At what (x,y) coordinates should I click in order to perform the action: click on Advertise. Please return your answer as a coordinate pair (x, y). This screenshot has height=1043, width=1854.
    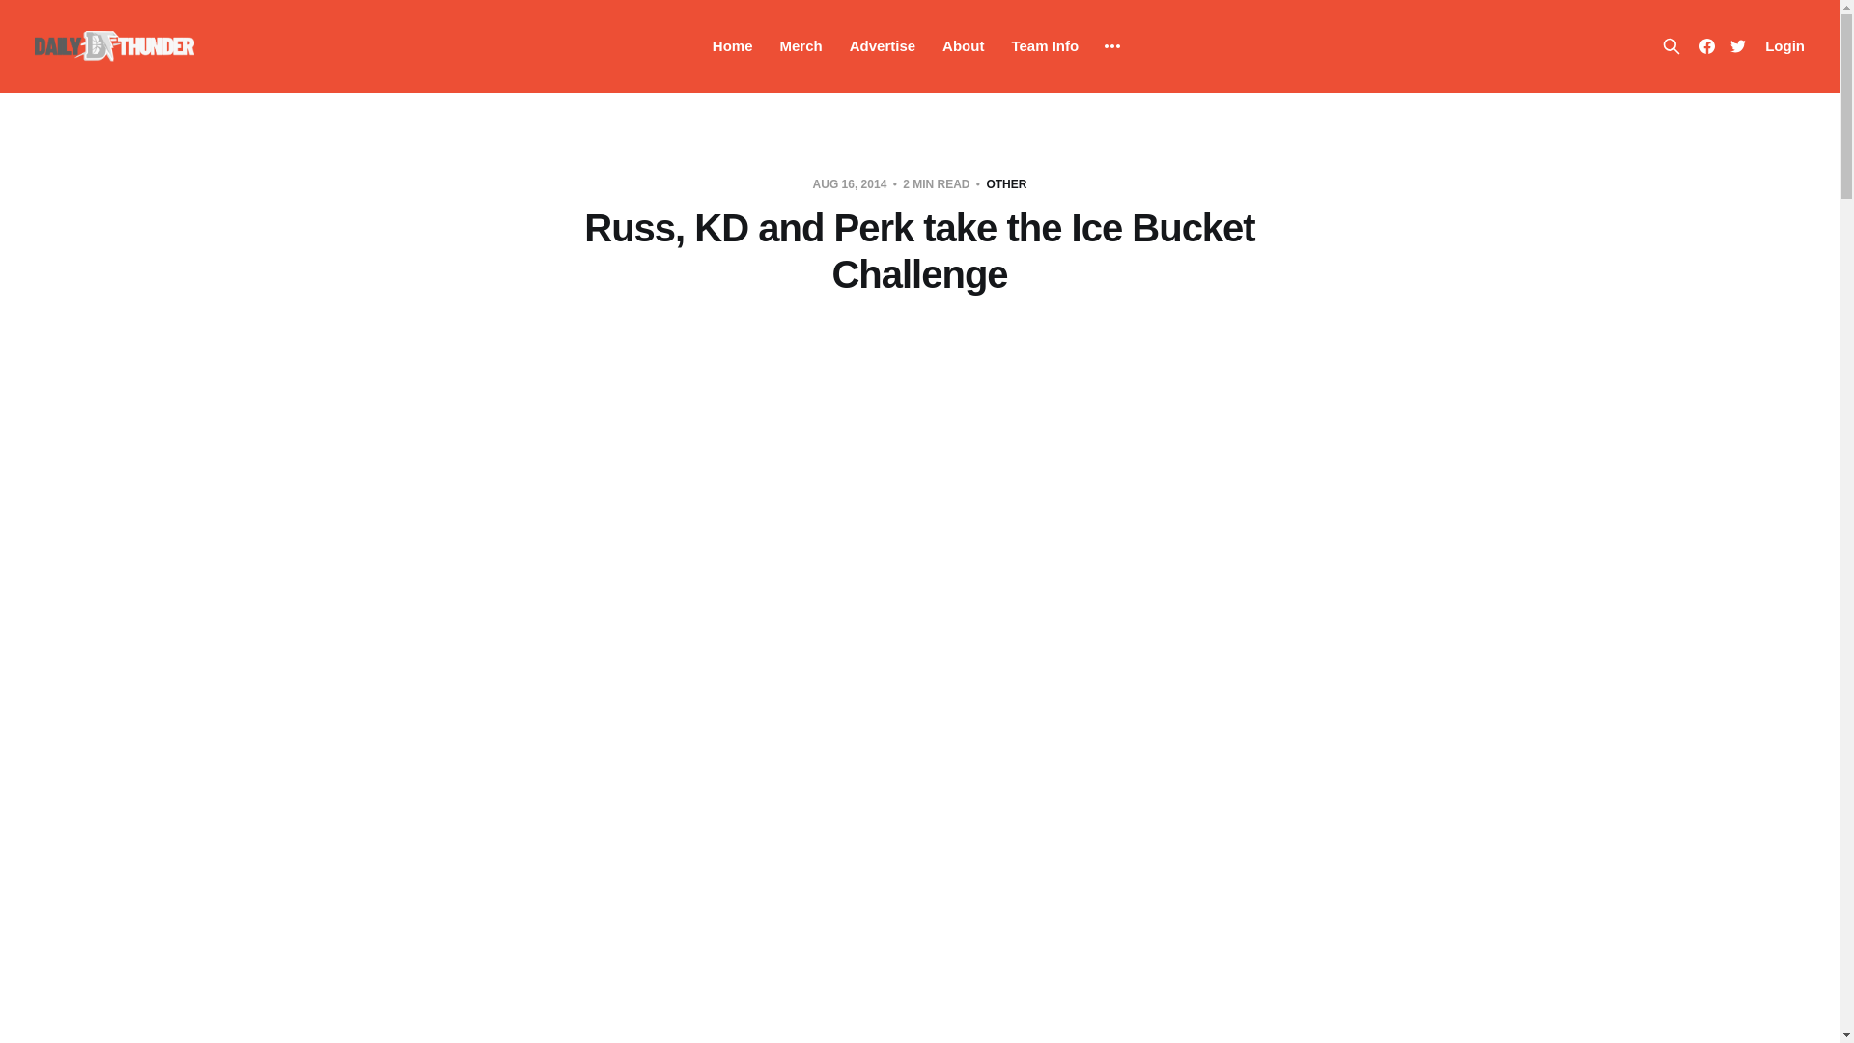
    Looking at the image, I should click on (883, 45).